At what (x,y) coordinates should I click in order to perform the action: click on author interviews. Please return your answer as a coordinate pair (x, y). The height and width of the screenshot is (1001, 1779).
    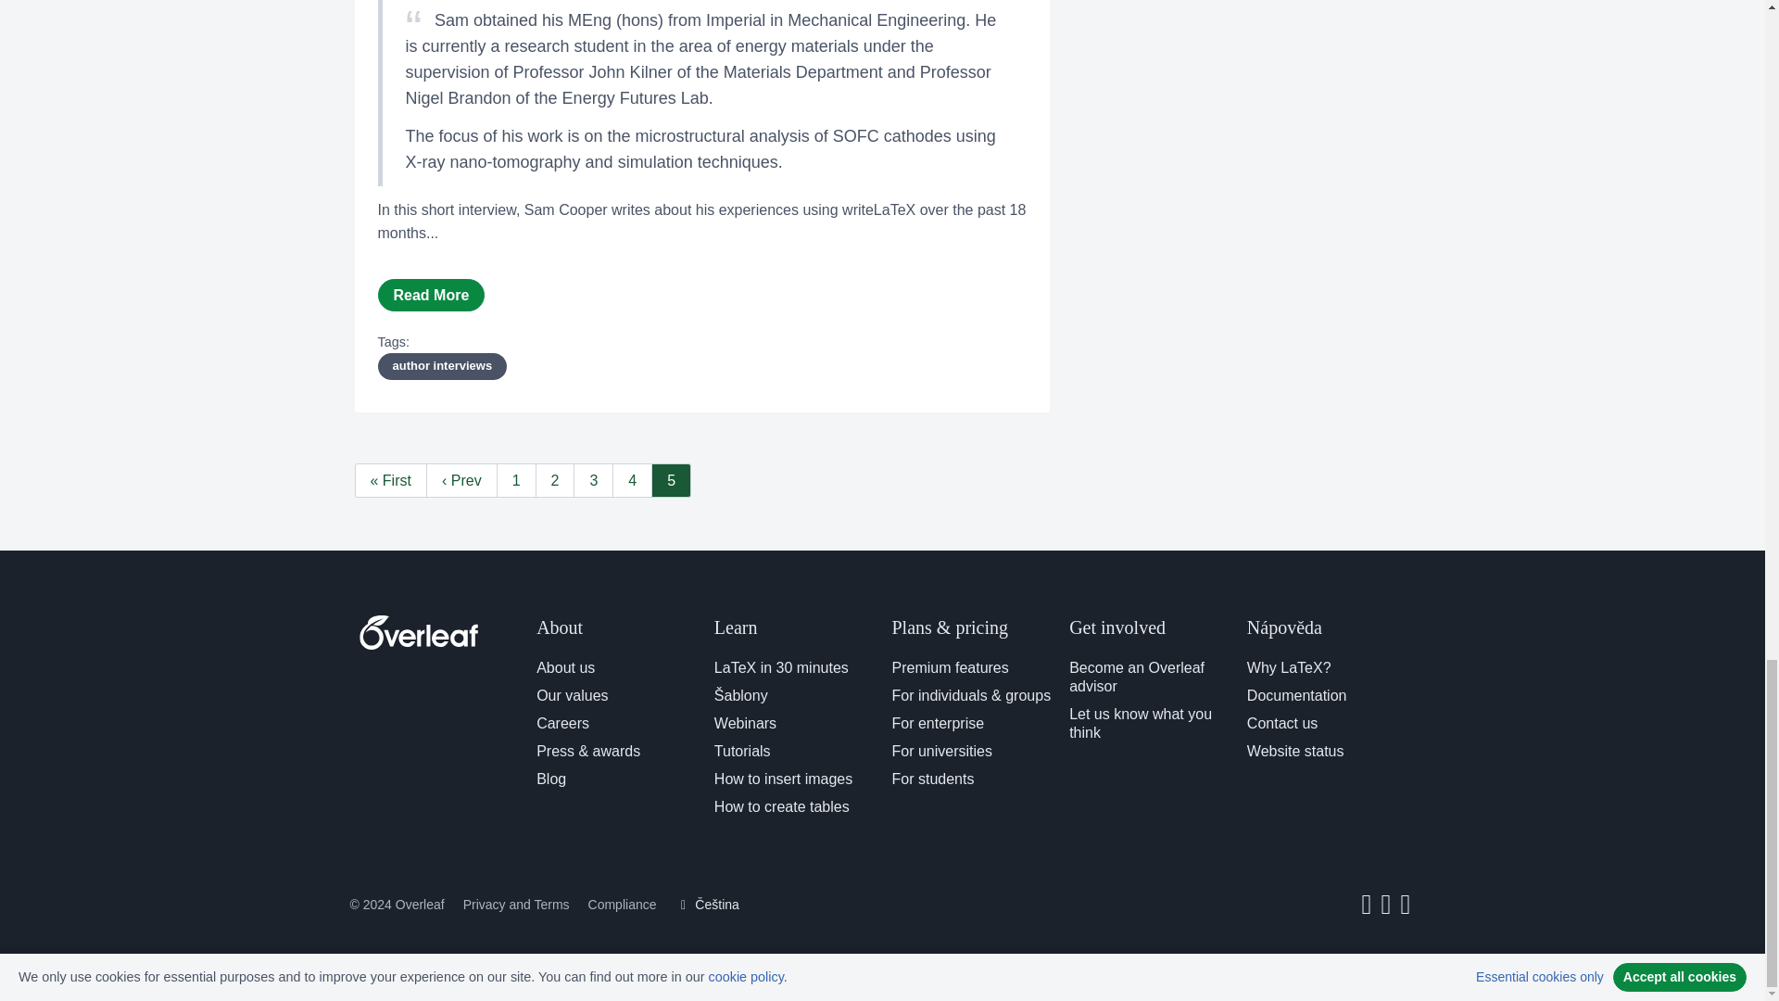
    Looking at the image, I should click on (442, 366).